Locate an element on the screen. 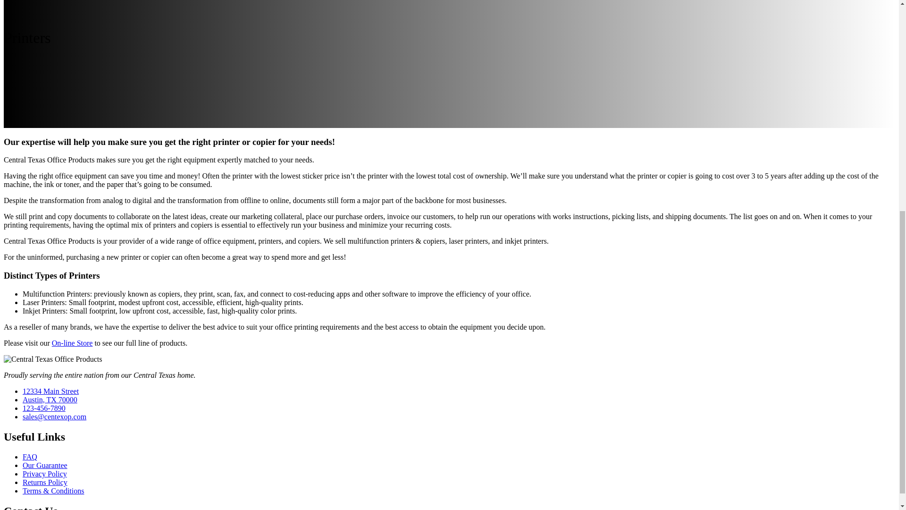 Image resolution: width=906 pixels, height=510 pixels. 12334 Main Street is located at coordinates (51, 391).